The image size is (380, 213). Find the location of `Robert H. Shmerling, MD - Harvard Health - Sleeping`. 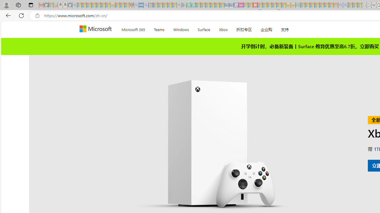

Robert H. Shmerling, MD - Harvard Health - Sleeping is located at coordinates (132, 5).